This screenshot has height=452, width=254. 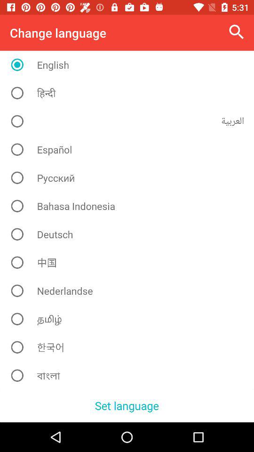 What do you see at coordinates (131, 206) in the screenshot?
I see `click the item above the deutsch icon` at bounding box center [131, 206].